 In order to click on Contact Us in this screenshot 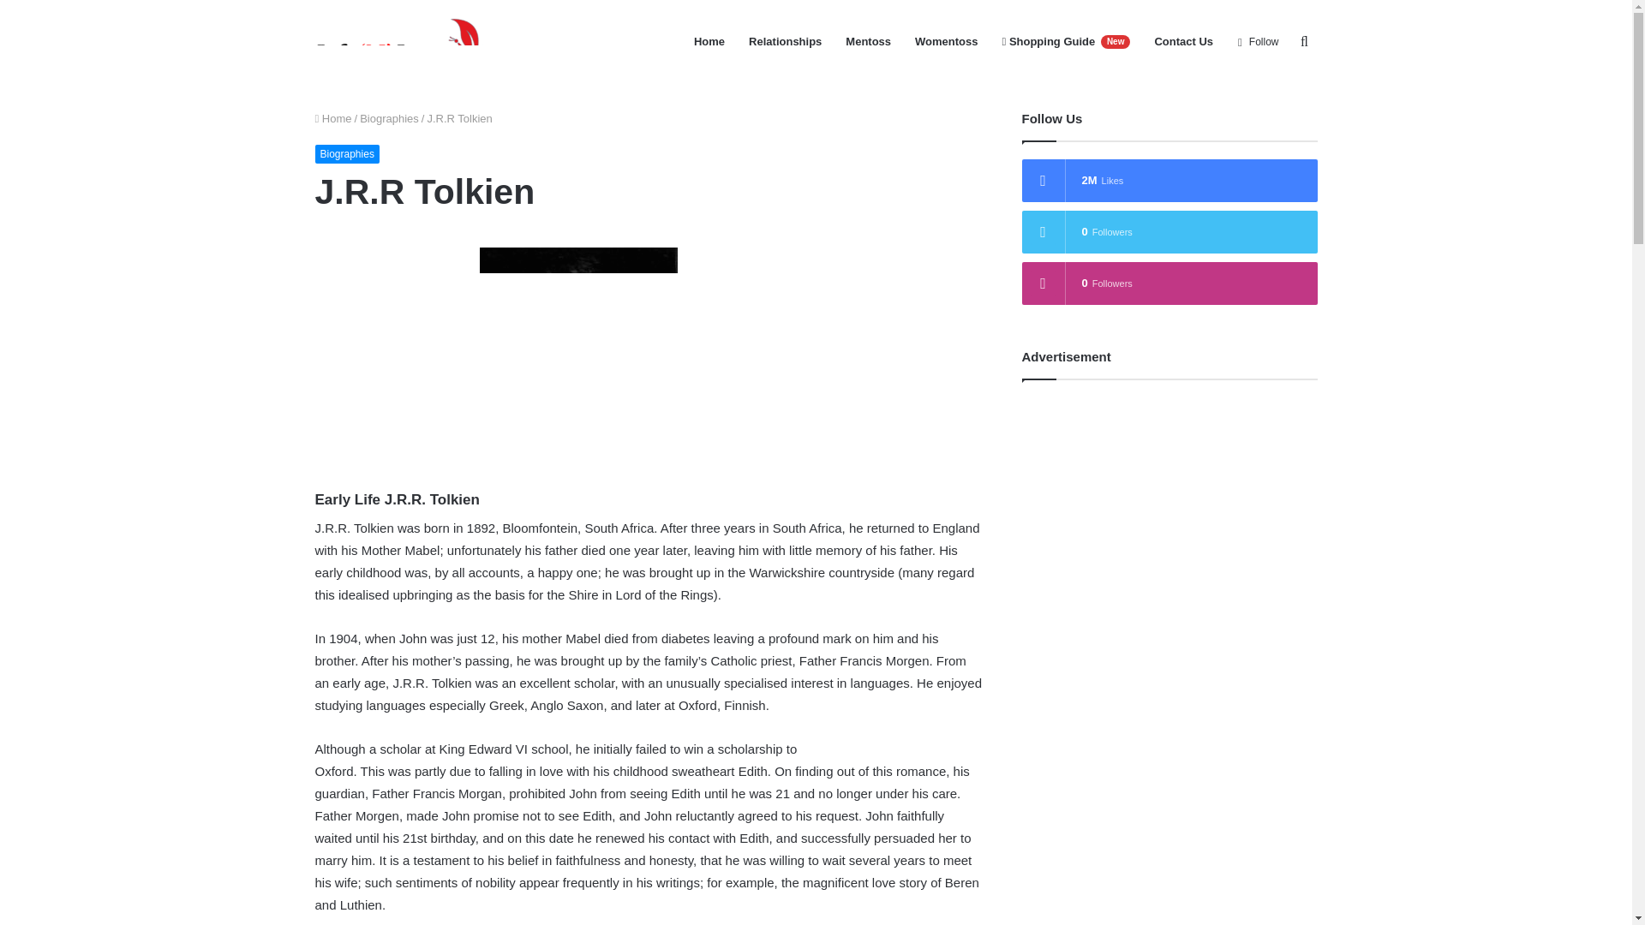, I will do `click(1183, 42)`.